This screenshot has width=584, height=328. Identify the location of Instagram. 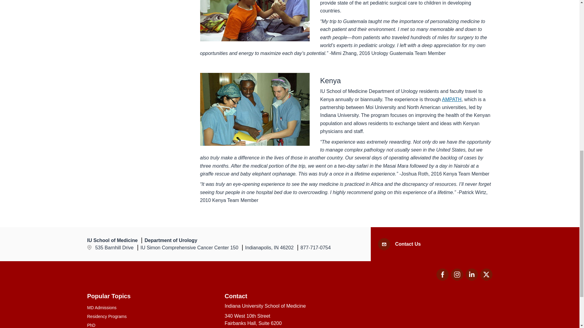
(457, 279).